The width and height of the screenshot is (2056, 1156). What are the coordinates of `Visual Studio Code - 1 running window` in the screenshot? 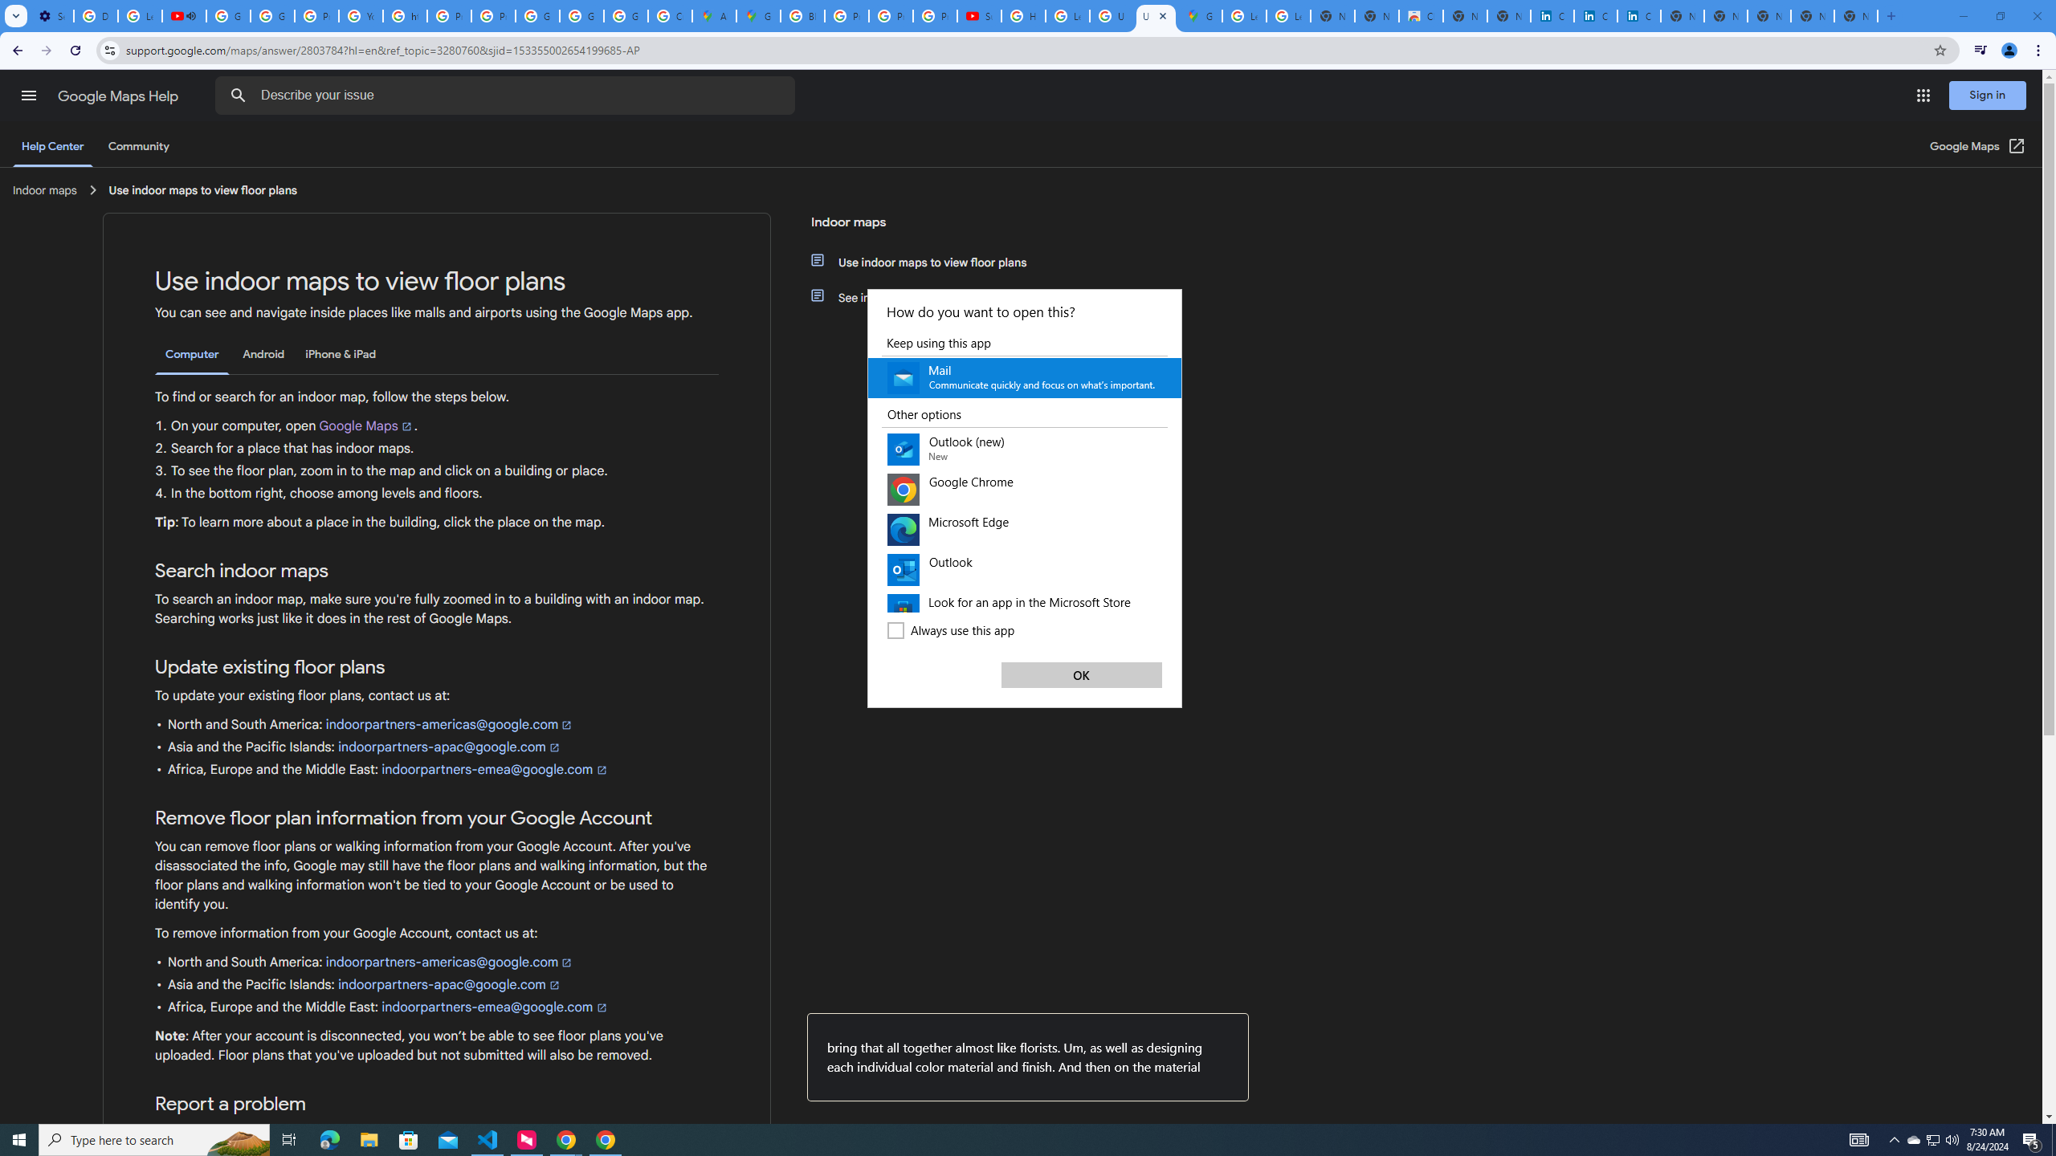 It's located at (488, 1140).